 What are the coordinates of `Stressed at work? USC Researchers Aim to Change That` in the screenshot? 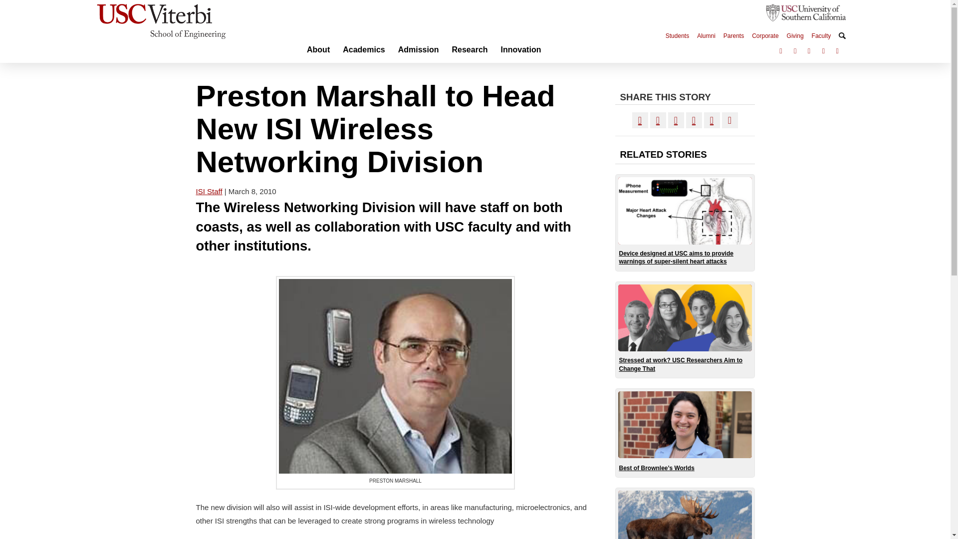 It's located at (685, 329).